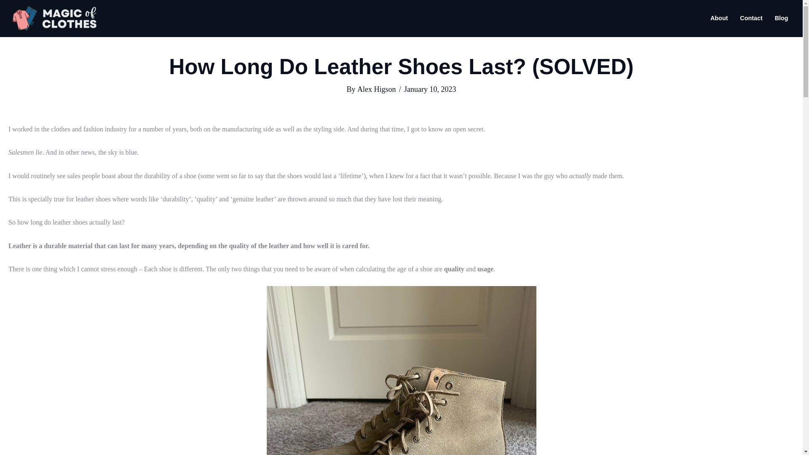  Describe the element at coordinates (781, 18) in the screenshot. I see `Blog` at that location.